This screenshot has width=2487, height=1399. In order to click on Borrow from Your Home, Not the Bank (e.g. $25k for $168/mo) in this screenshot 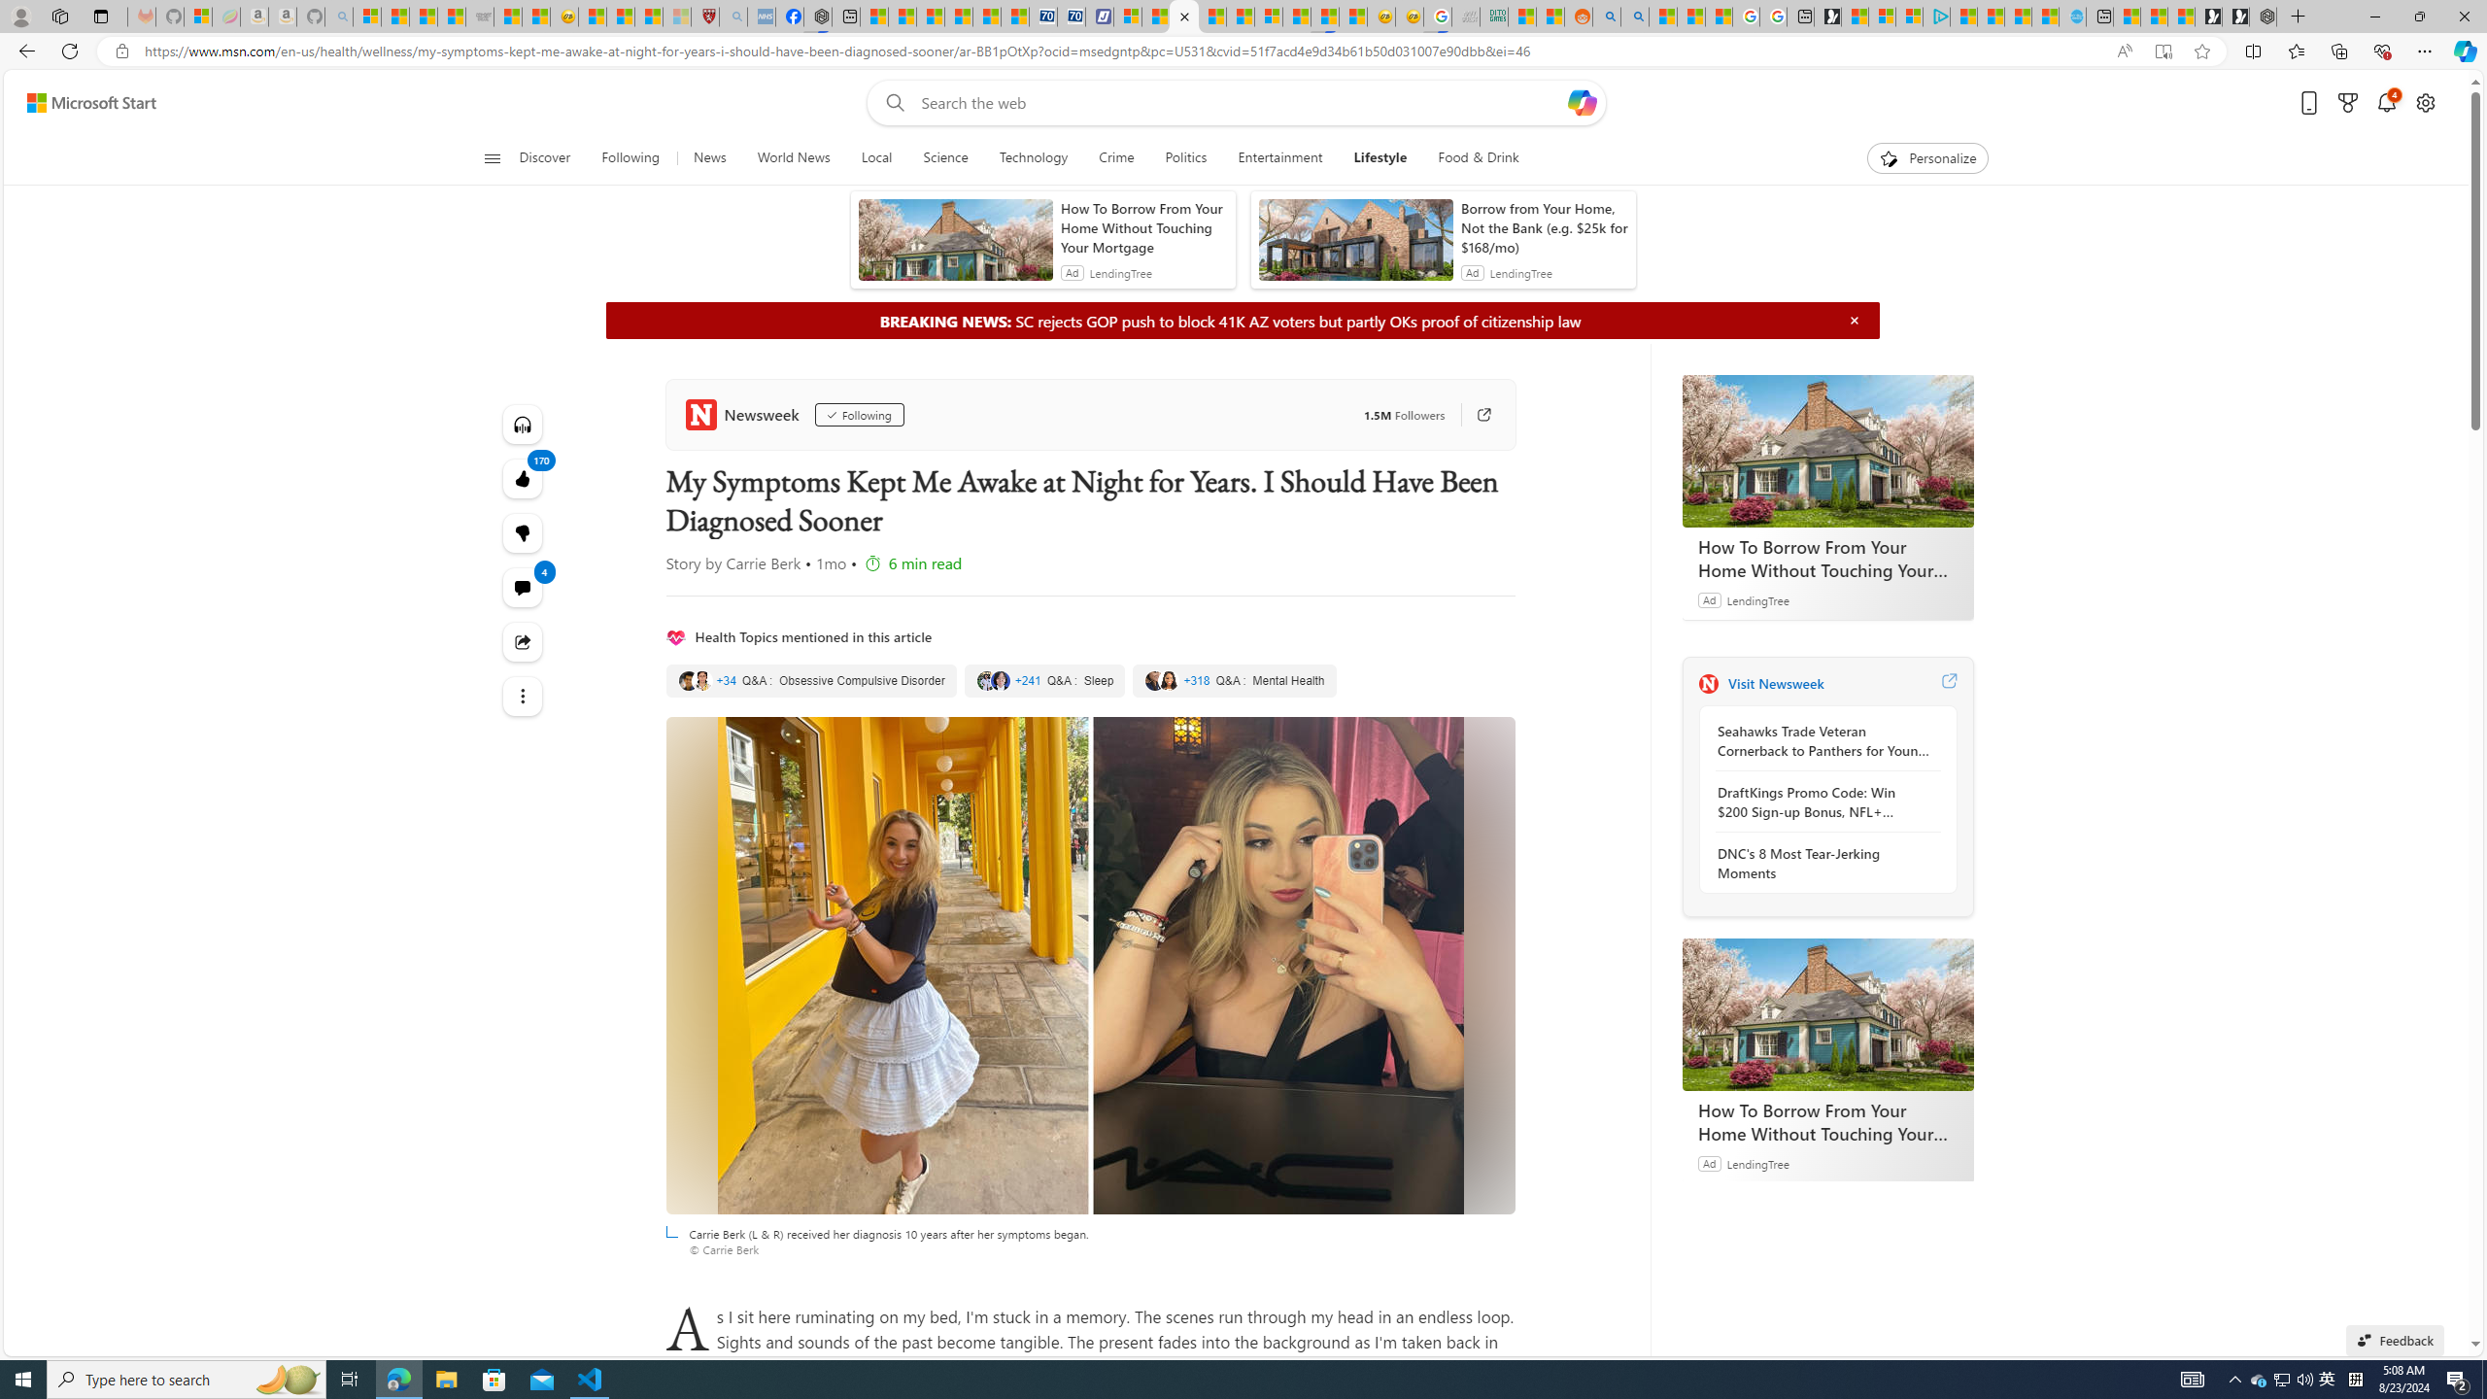, I will do `click(1544, 227)`.